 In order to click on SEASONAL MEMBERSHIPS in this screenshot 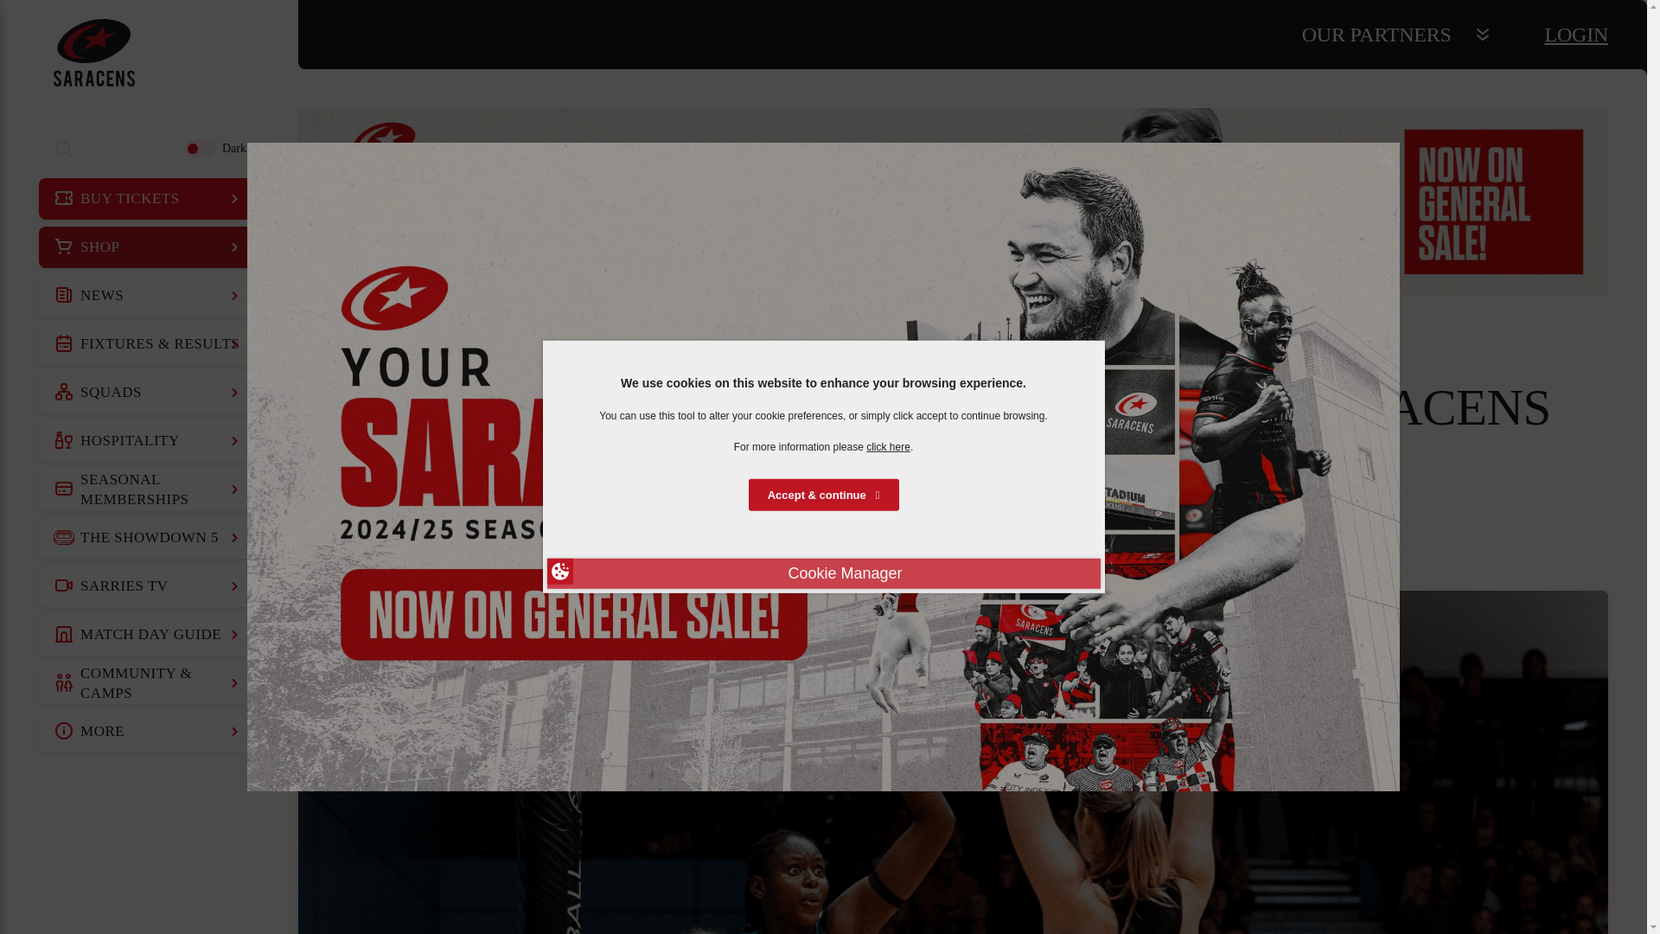, I will do `click(149, 489)`.